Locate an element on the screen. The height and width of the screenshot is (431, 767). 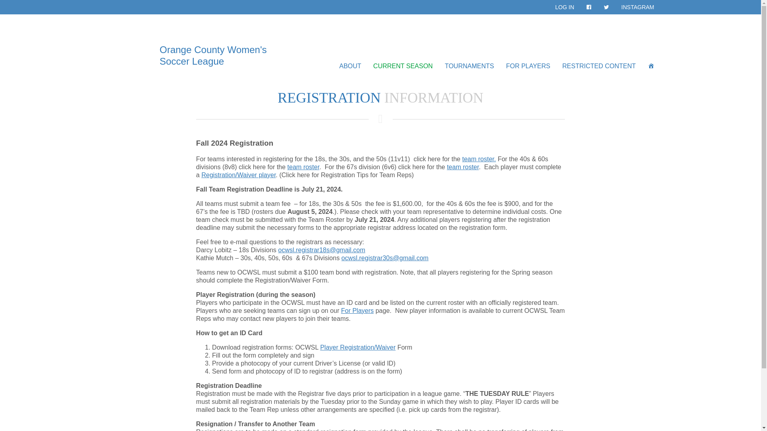
INSTAGRAM is located at coordinates (637, 7).